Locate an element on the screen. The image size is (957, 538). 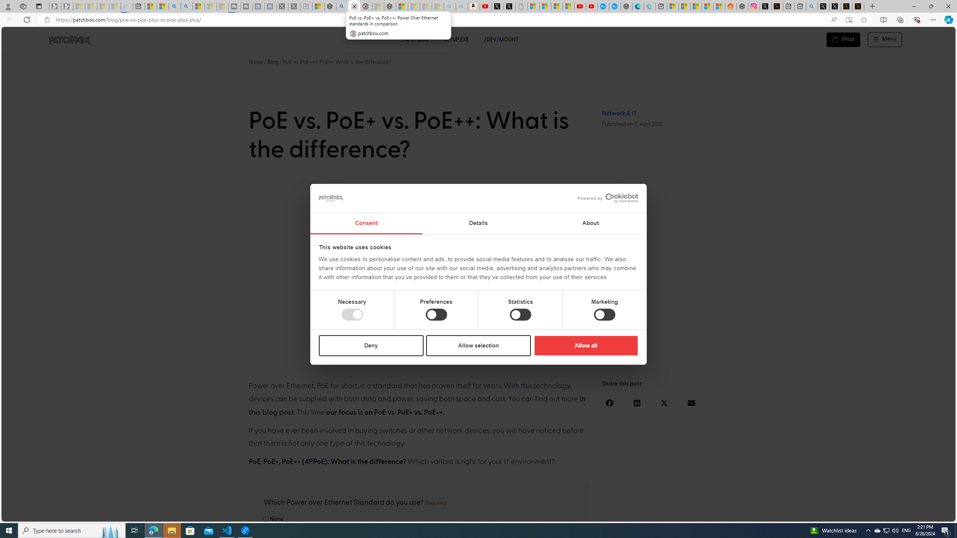
Enter Immersive Reader (F9) is located at coordinates (849, 20).